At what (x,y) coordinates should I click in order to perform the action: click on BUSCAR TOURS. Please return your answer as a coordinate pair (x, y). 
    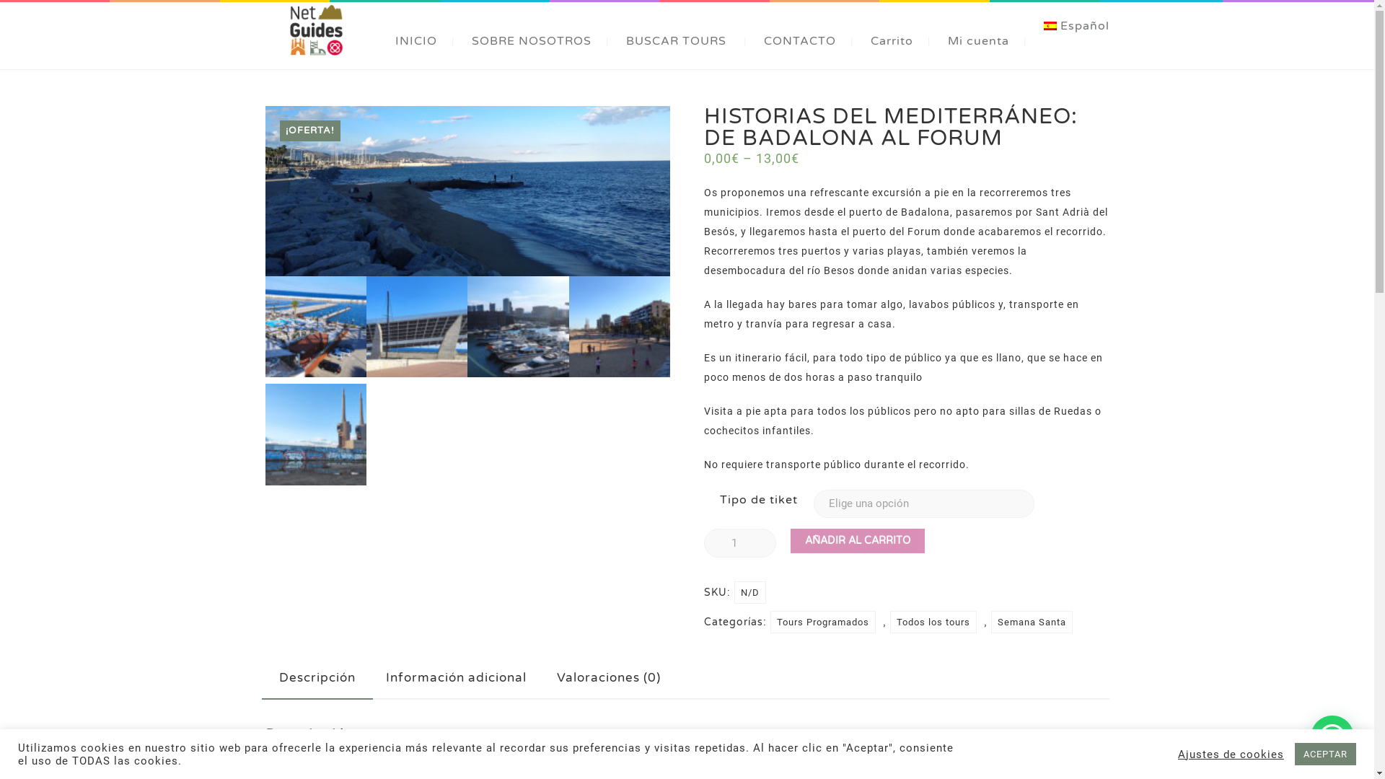
    Looking at the image, I should click on (677, 41).